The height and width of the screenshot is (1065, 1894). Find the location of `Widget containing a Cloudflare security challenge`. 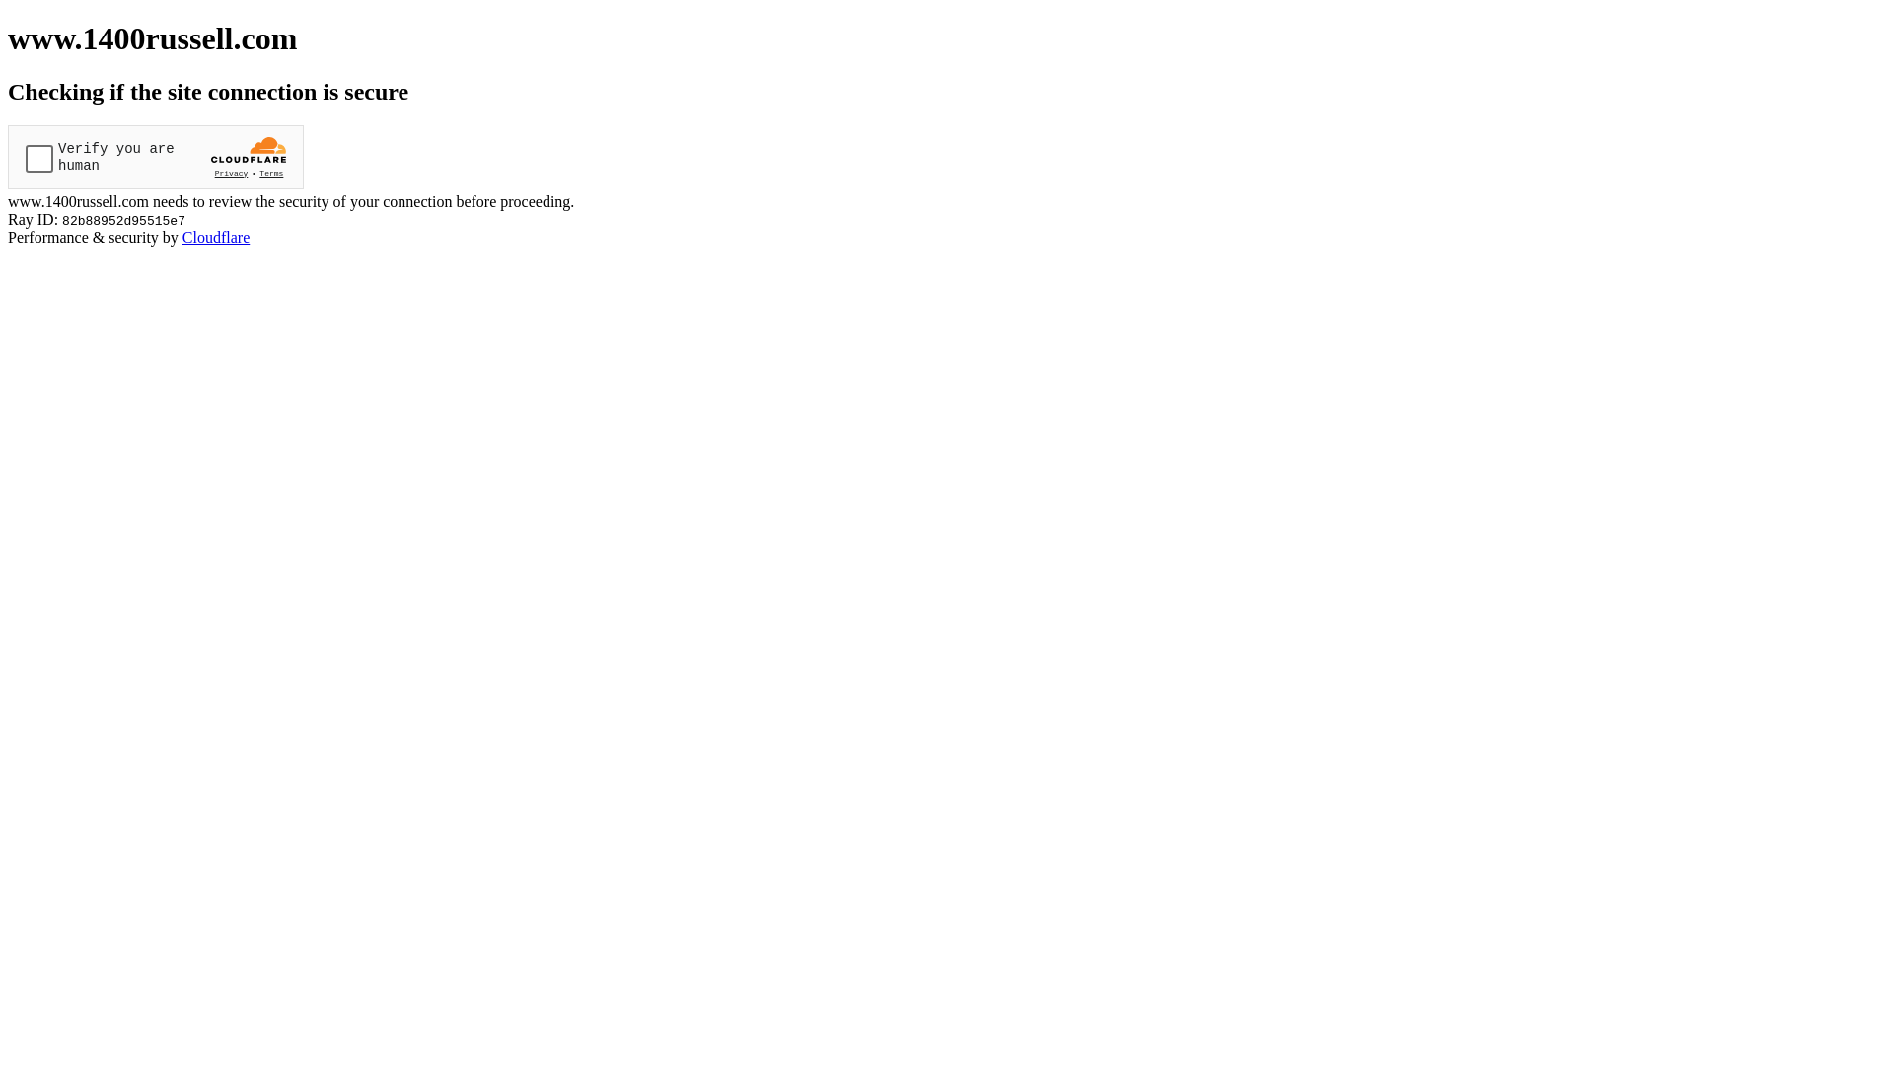

Widget containing a Cloudflare security challenge is located at coordinates (156, 158).